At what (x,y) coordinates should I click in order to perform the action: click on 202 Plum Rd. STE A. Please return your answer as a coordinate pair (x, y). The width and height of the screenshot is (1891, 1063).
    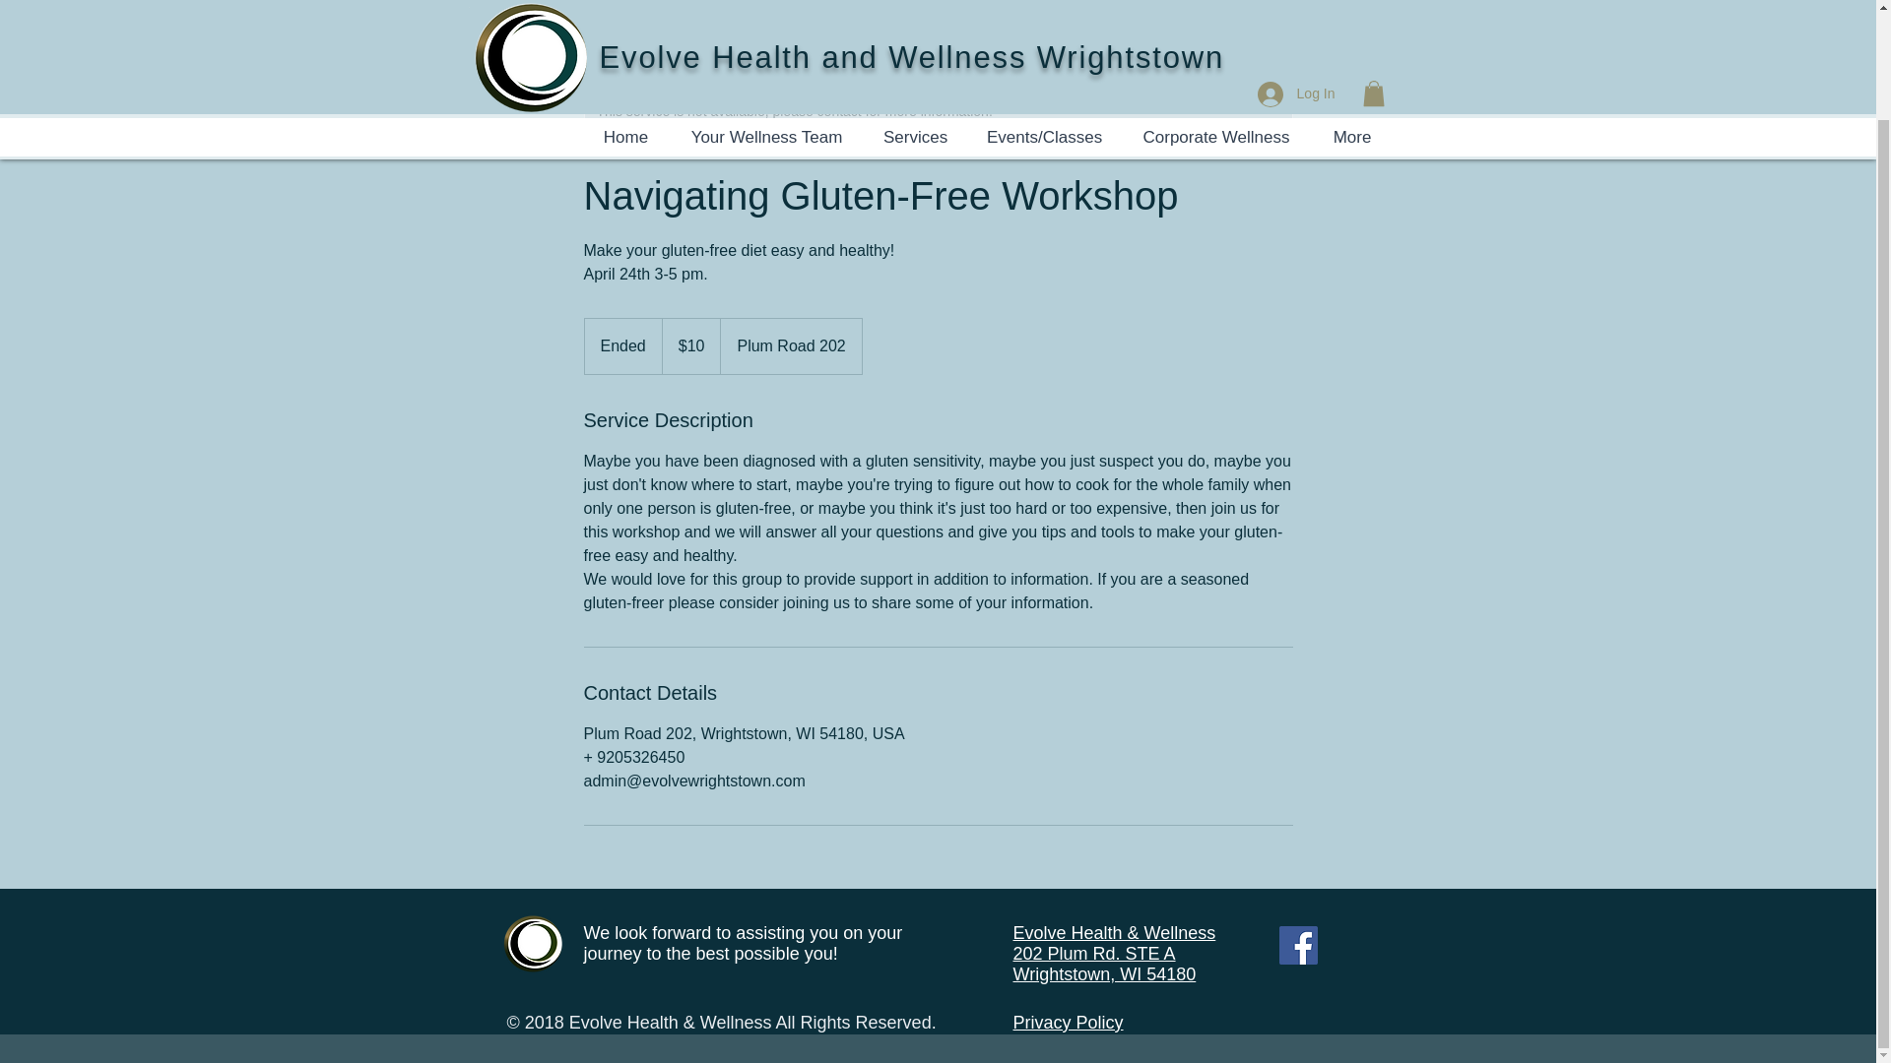
    Looking at the image, I should click on (1093, 953).